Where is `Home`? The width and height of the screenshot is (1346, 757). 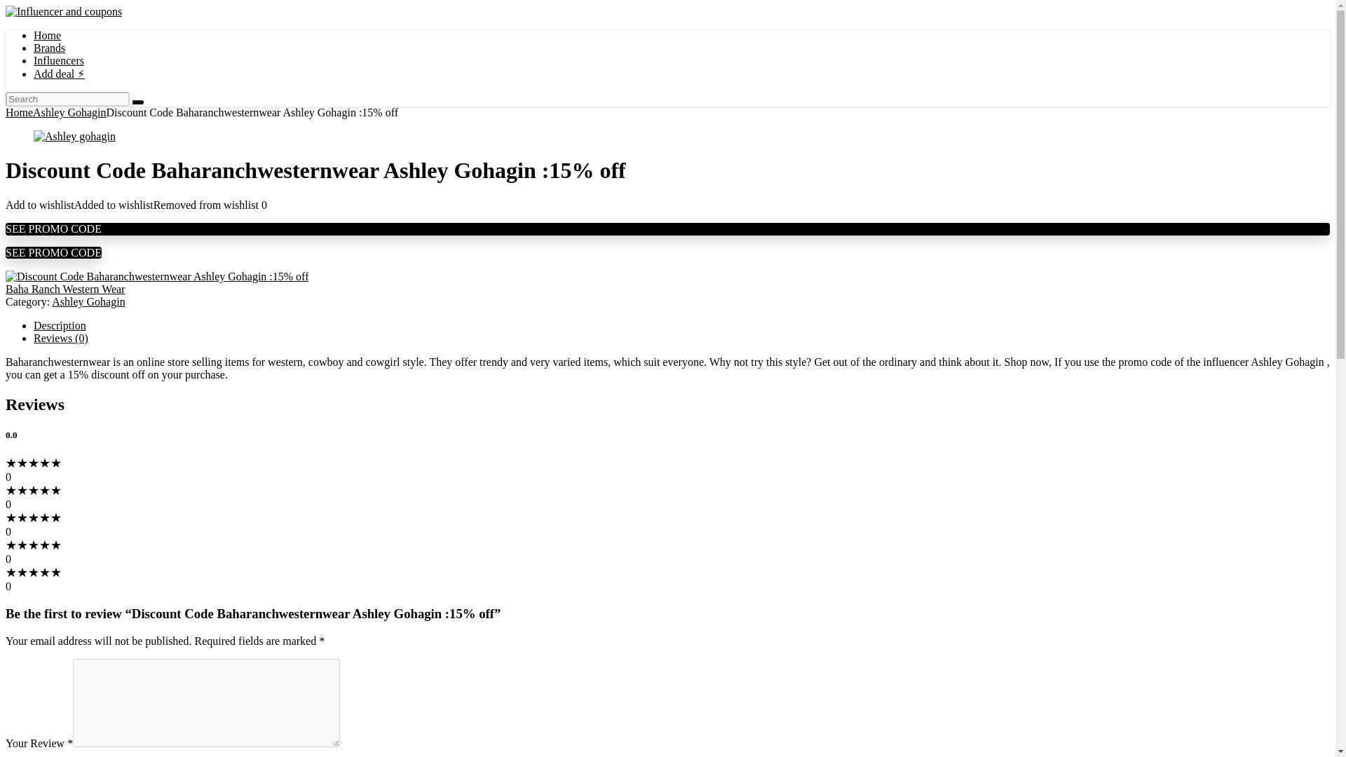 Home is located at coordinates (18, 112).